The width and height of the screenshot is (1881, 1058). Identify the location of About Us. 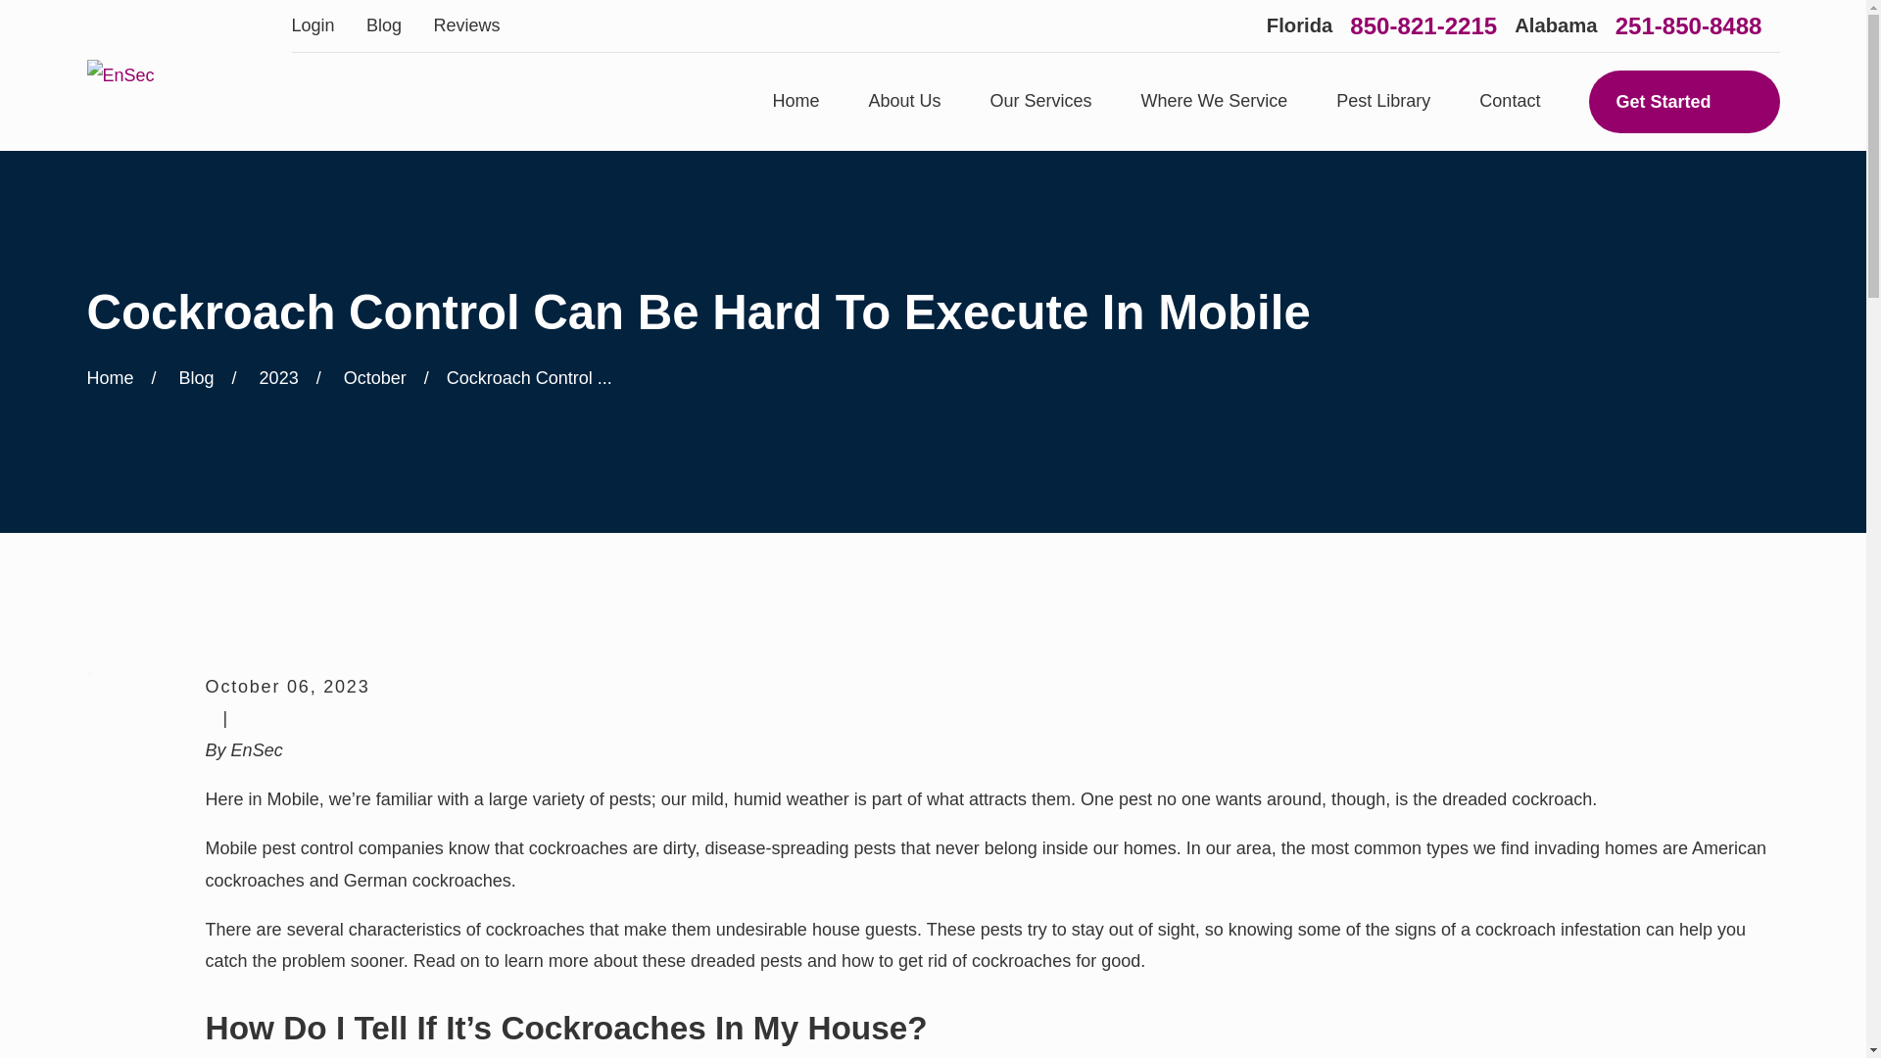
(905, 102).